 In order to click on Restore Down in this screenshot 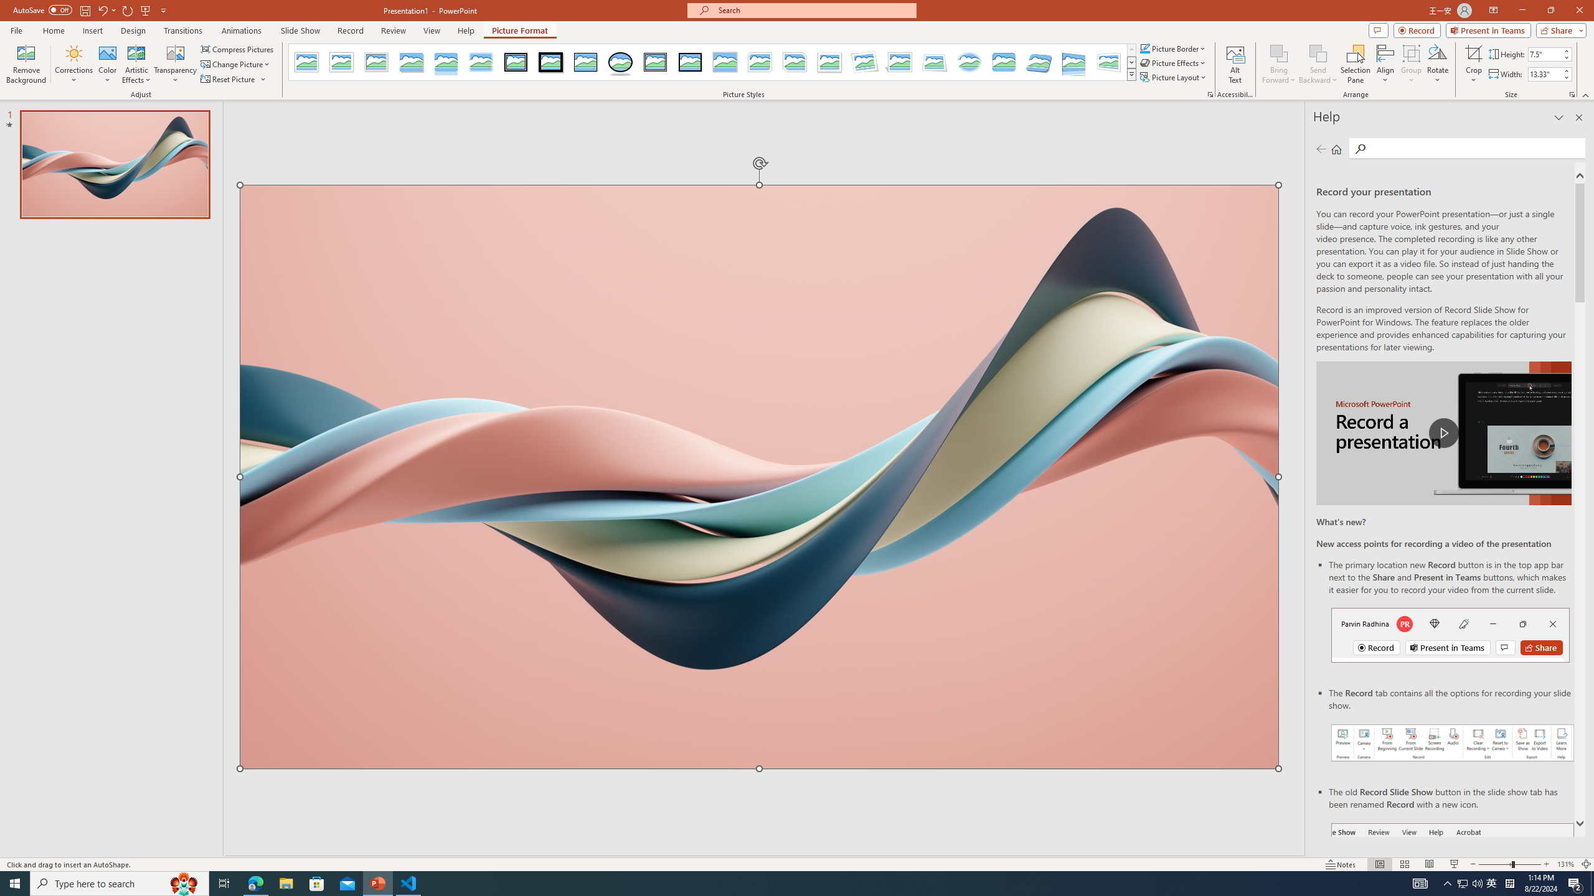, I will do `click(1550, 11)`.